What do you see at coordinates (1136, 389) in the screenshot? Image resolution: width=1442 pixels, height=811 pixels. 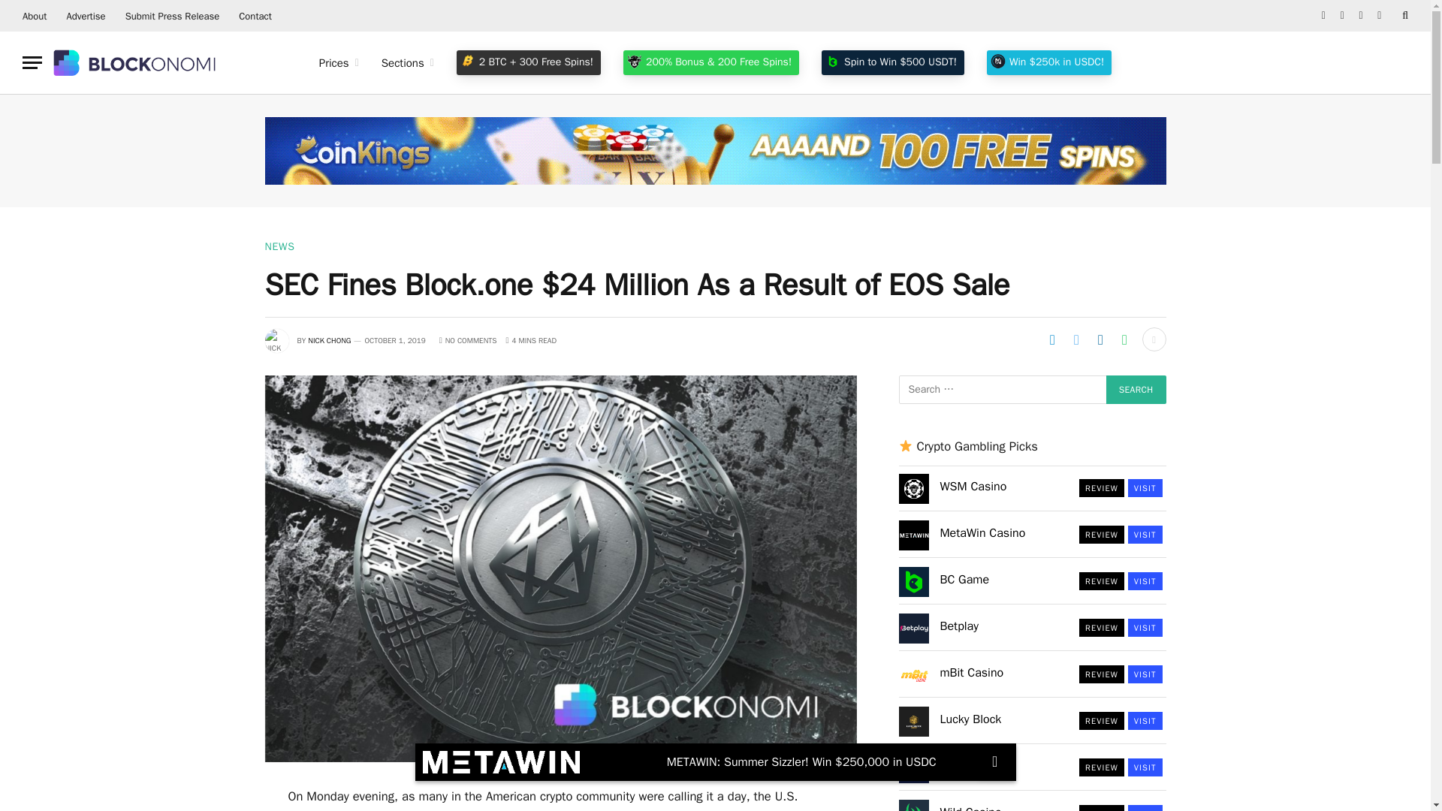 I see `Search` at bounding box center [1136, 389].